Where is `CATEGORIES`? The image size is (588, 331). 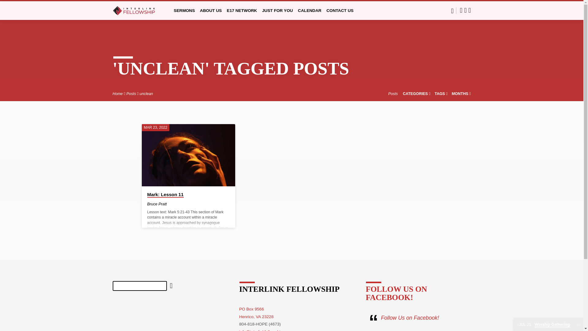 CATEGORIES is located at coordinates (417, 94).